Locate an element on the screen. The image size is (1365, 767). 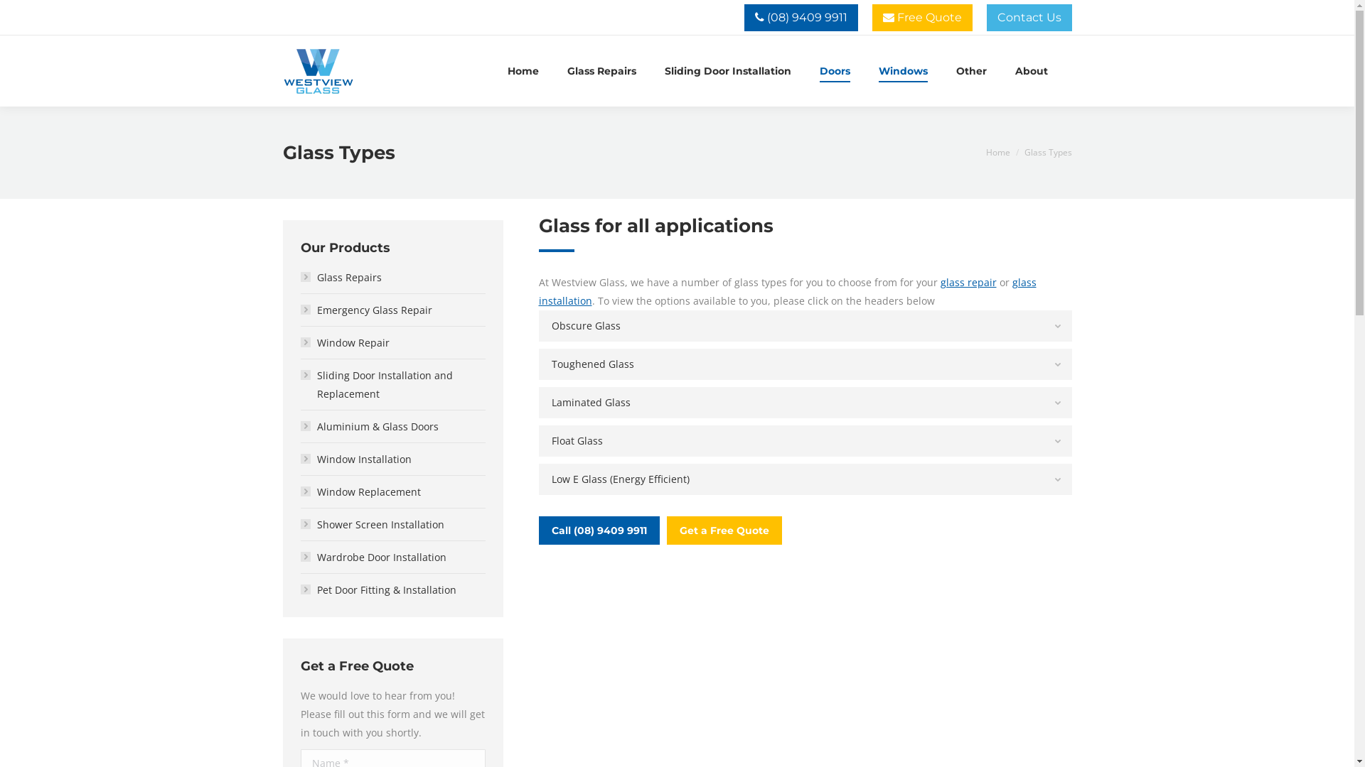
Shower Screen Installation is located at coordinates (377, 525).